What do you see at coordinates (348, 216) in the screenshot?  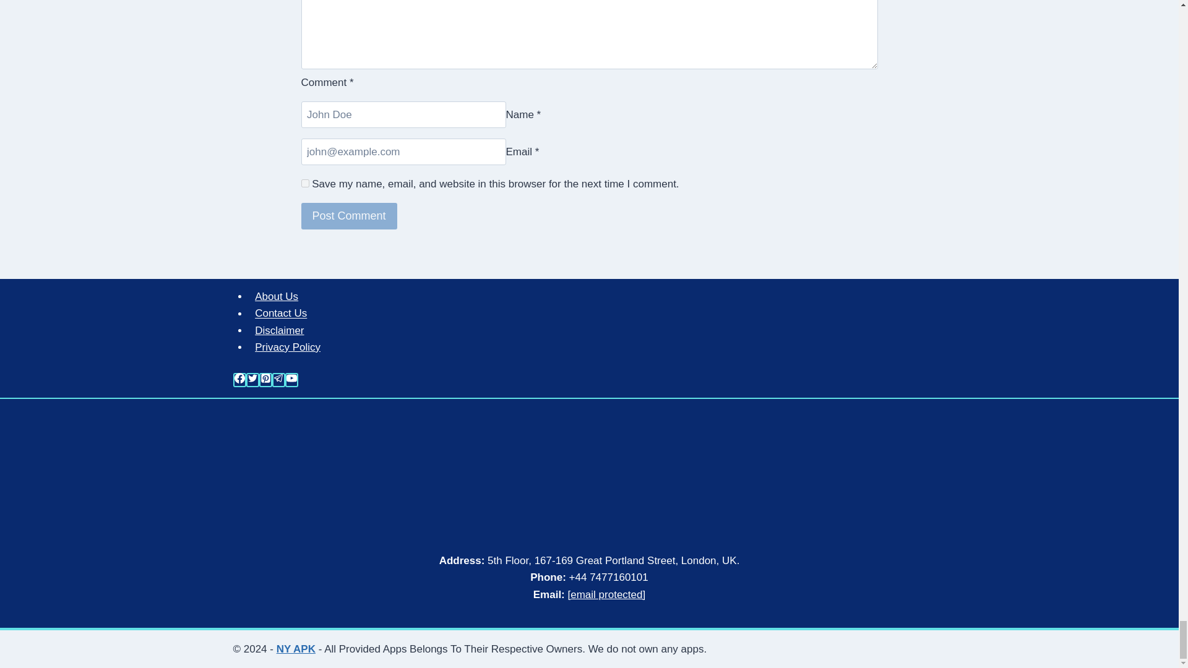 I see `Post Comment` at bounding box center [348, 216].